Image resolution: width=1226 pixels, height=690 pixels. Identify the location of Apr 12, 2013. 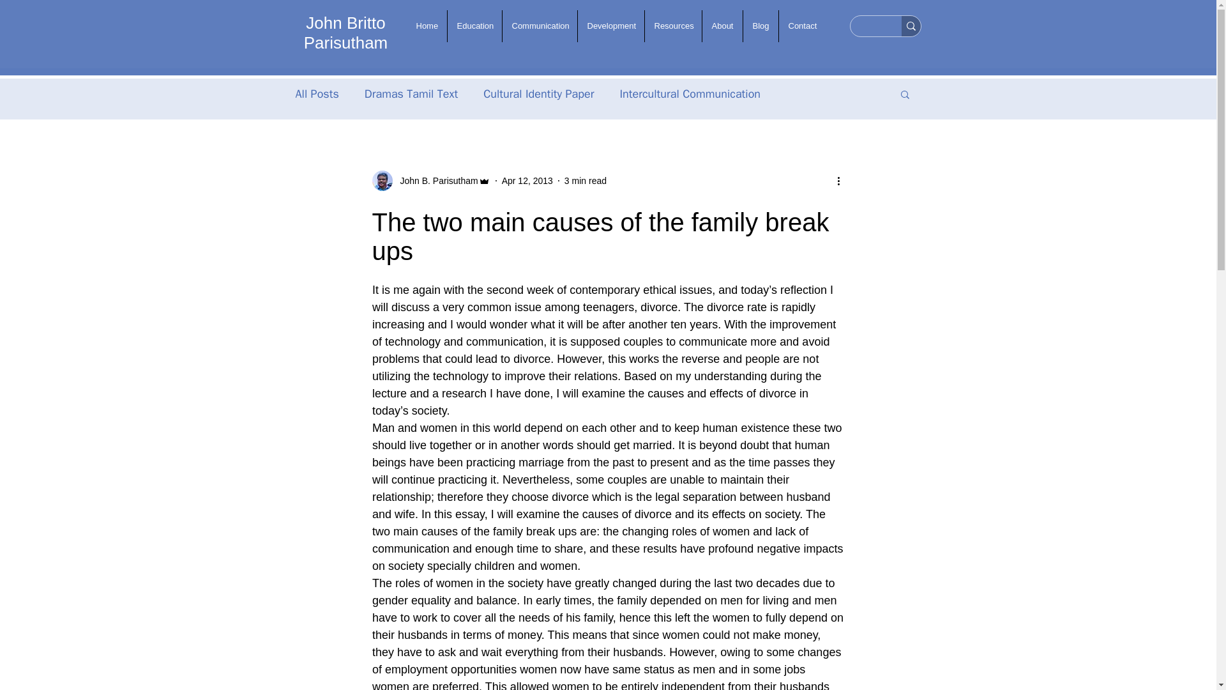
(527, 180).